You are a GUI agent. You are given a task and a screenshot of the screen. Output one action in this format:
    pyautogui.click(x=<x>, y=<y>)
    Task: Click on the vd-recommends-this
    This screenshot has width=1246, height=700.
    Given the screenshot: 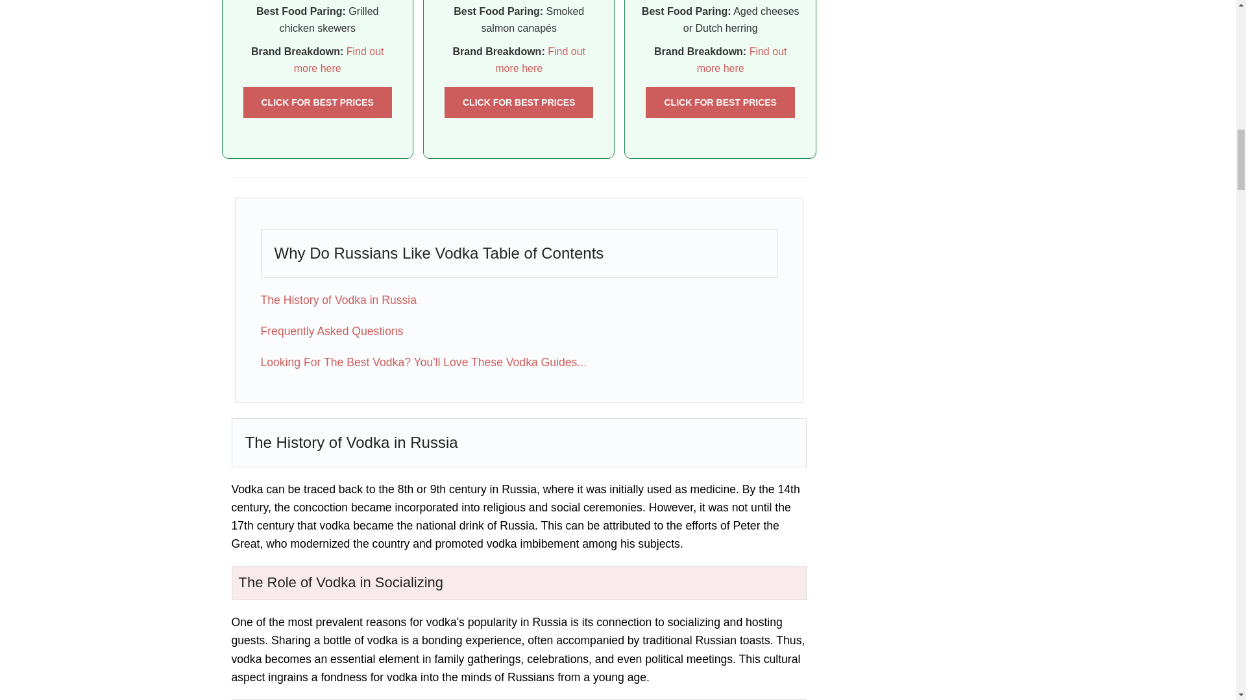 What is the action you would take?
    pyautogui.click(x=720, y=102)
    